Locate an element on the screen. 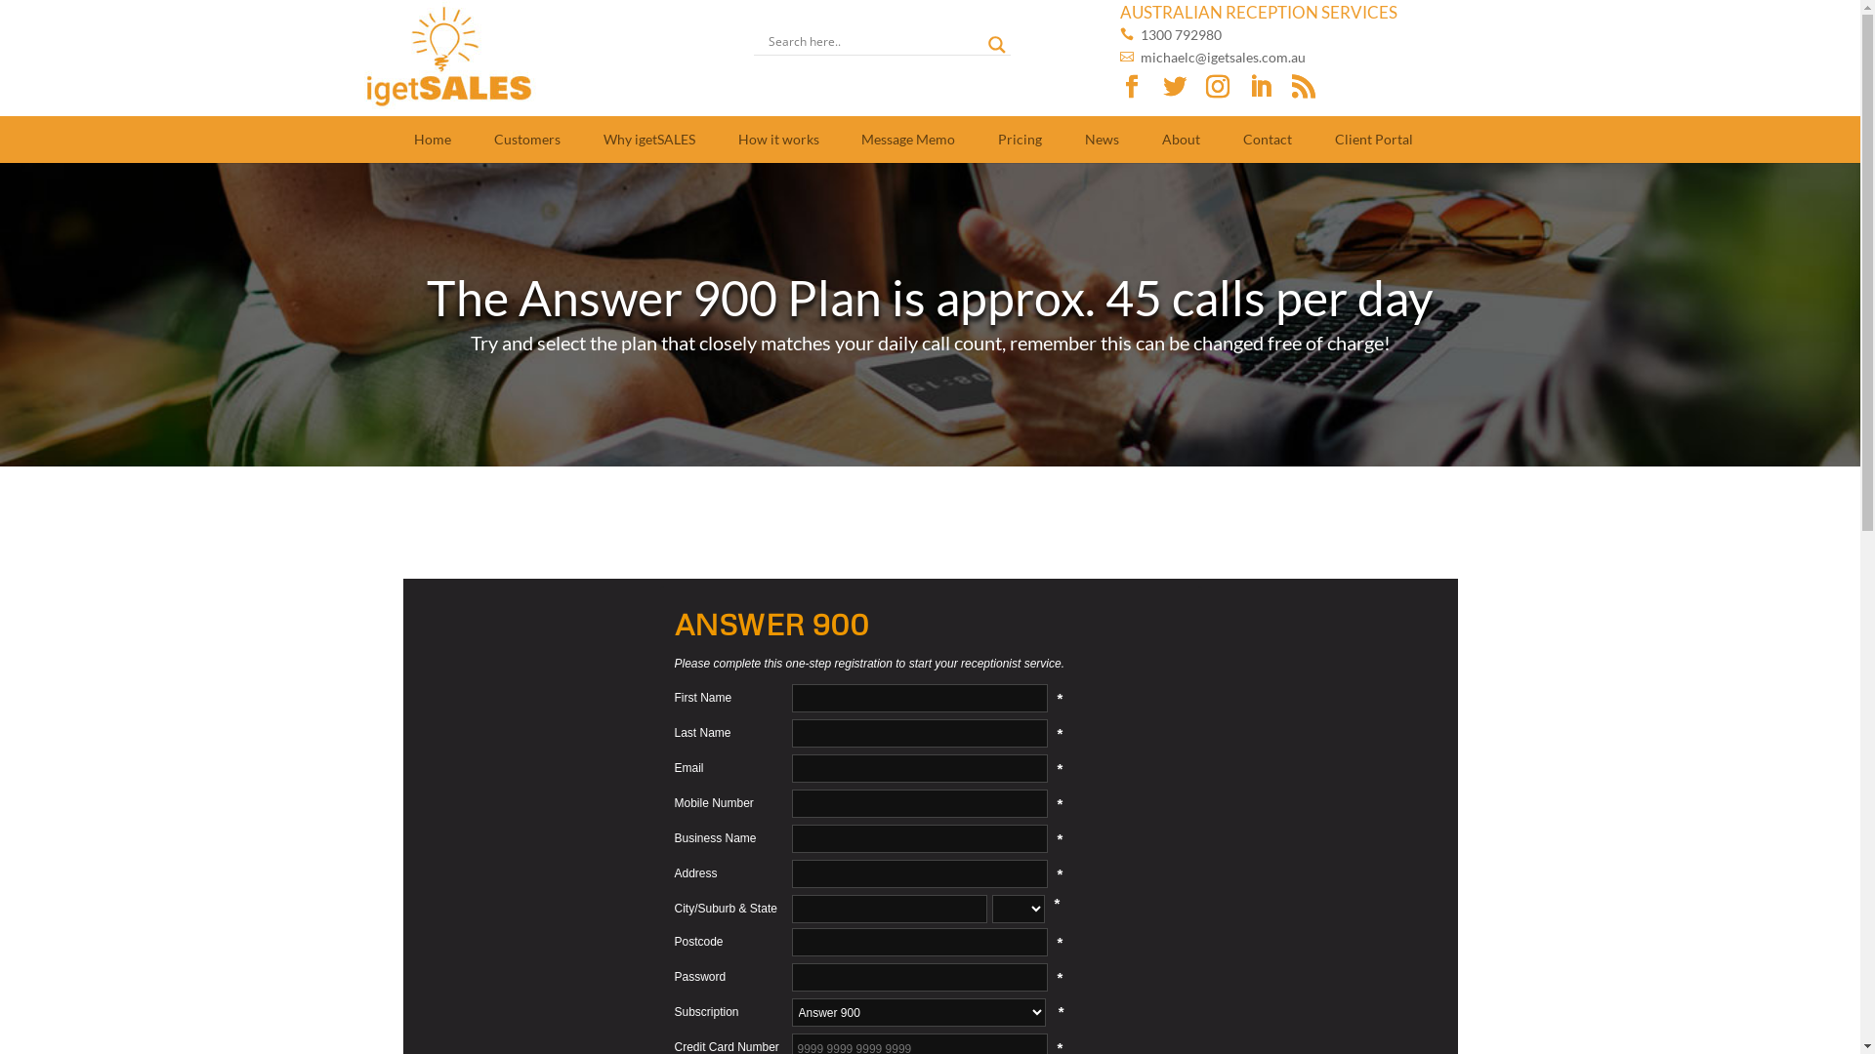  Contact is located at coordinates (1268, 140).